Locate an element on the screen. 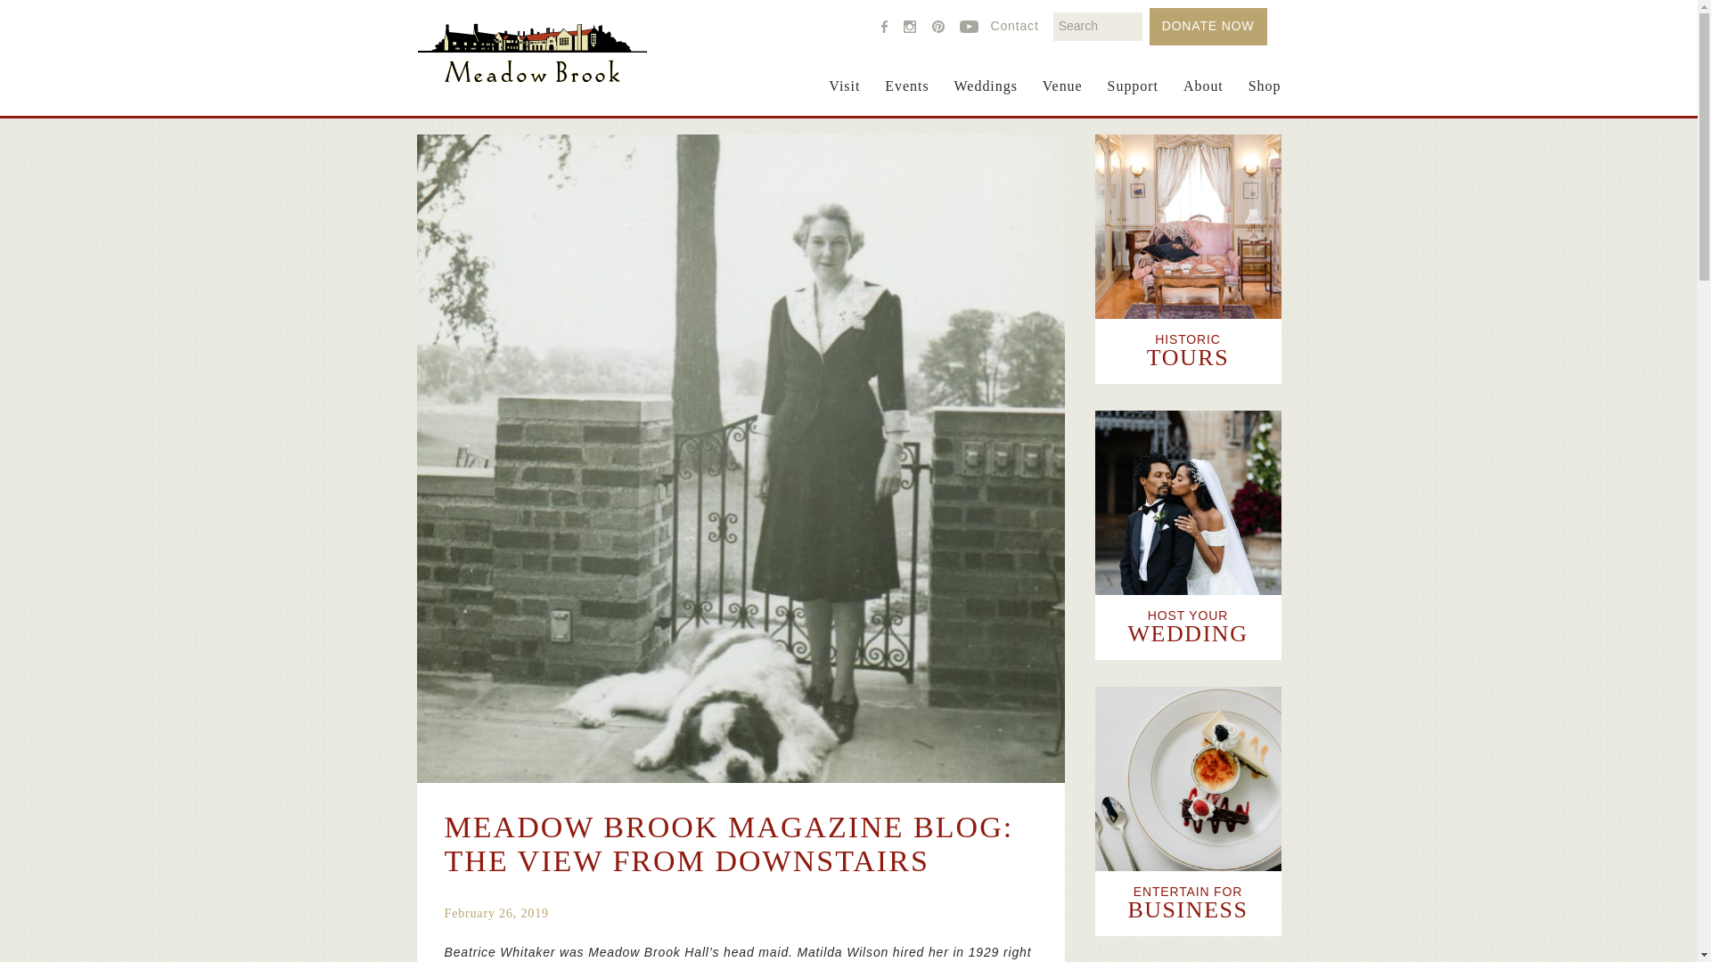 This screenshot has height=962, width=1711. DONATE NOW is located at coordinates (1208, 26).